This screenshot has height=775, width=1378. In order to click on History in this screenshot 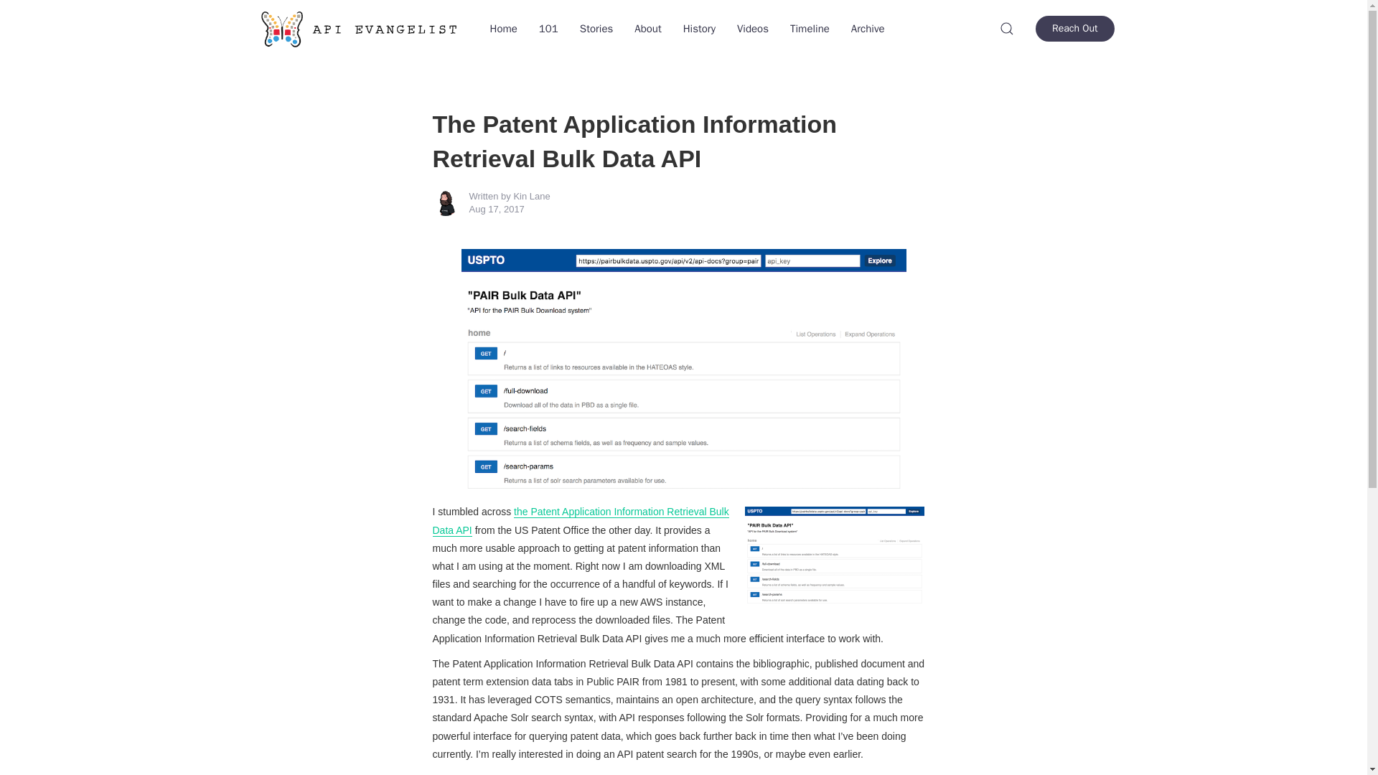, I will do `click(699, 29)`.